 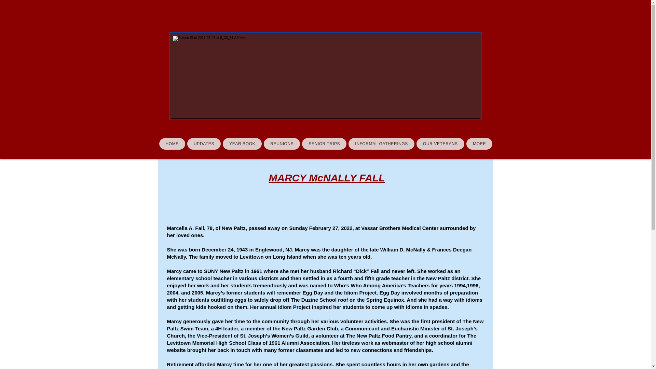 I want to click on UPDATES, so click(x=204, y=143).